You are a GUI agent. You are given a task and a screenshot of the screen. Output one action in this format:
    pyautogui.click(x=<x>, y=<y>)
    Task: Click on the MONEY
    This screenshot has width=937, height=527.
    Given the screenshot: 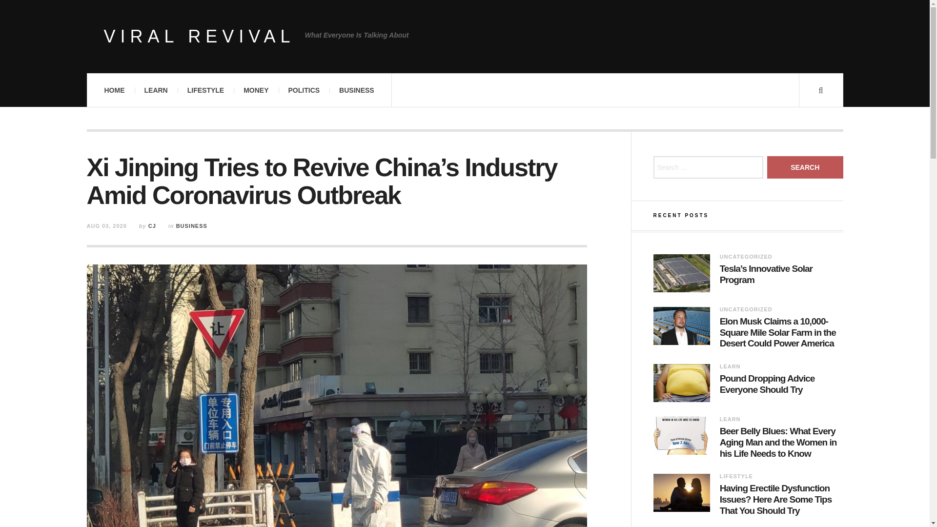 What is the action you would take?
    pyautogui.click(x=256, y=90)
    